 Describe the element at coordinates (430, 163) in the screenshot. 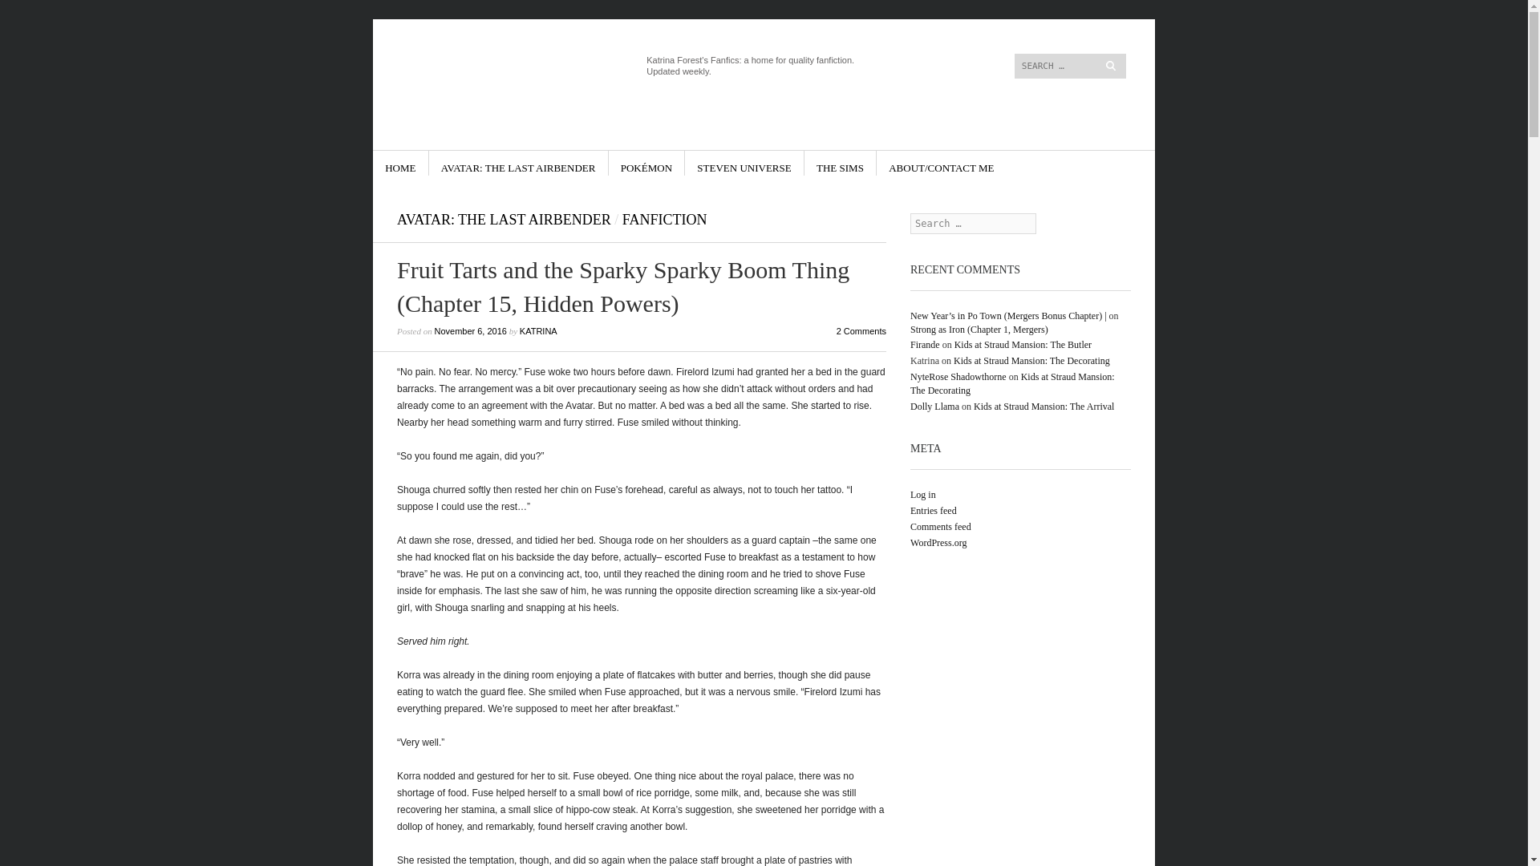

I see `Skip to content` at that location.